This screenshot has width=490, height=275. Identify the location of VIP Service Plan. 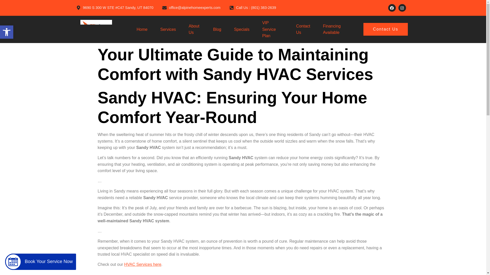
(273, 29).